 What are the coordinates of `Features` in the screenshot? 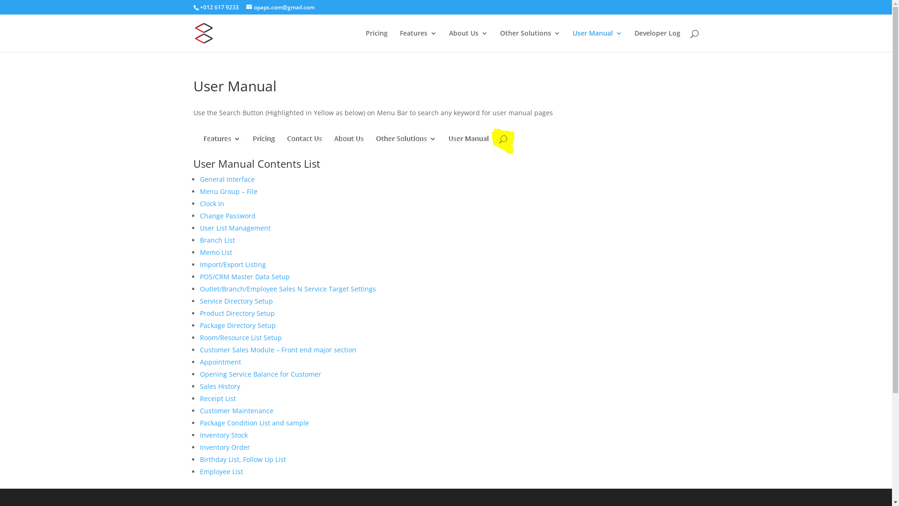 It's located at (419, 41).